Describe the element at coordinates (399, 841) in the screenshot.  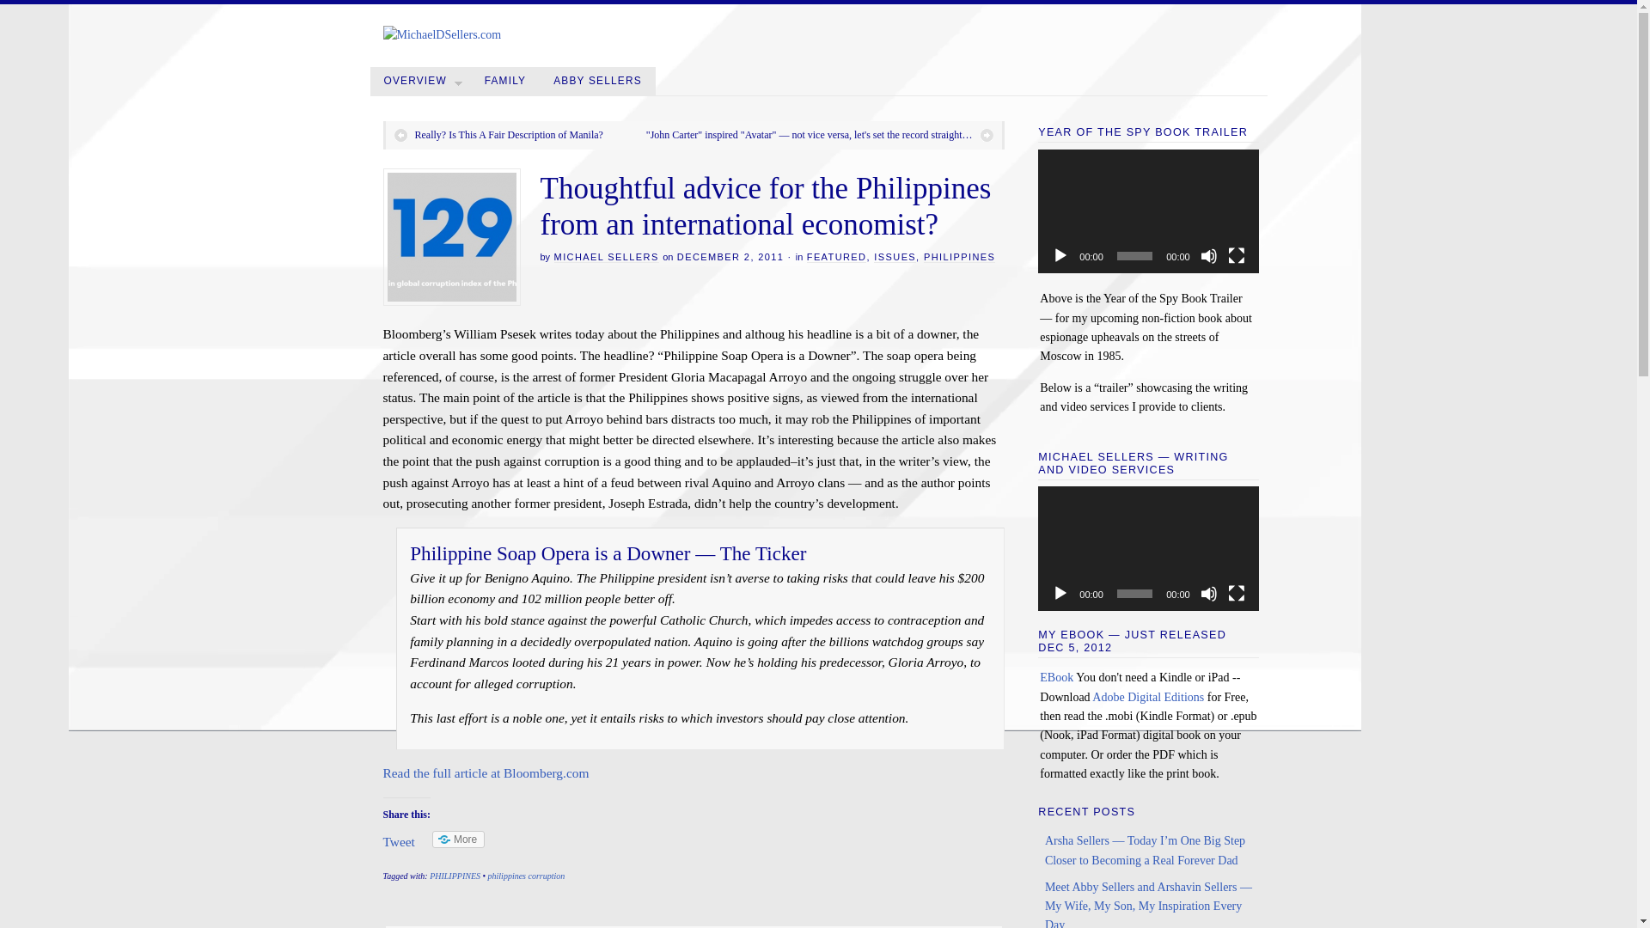
I see `Tweet` at that location.